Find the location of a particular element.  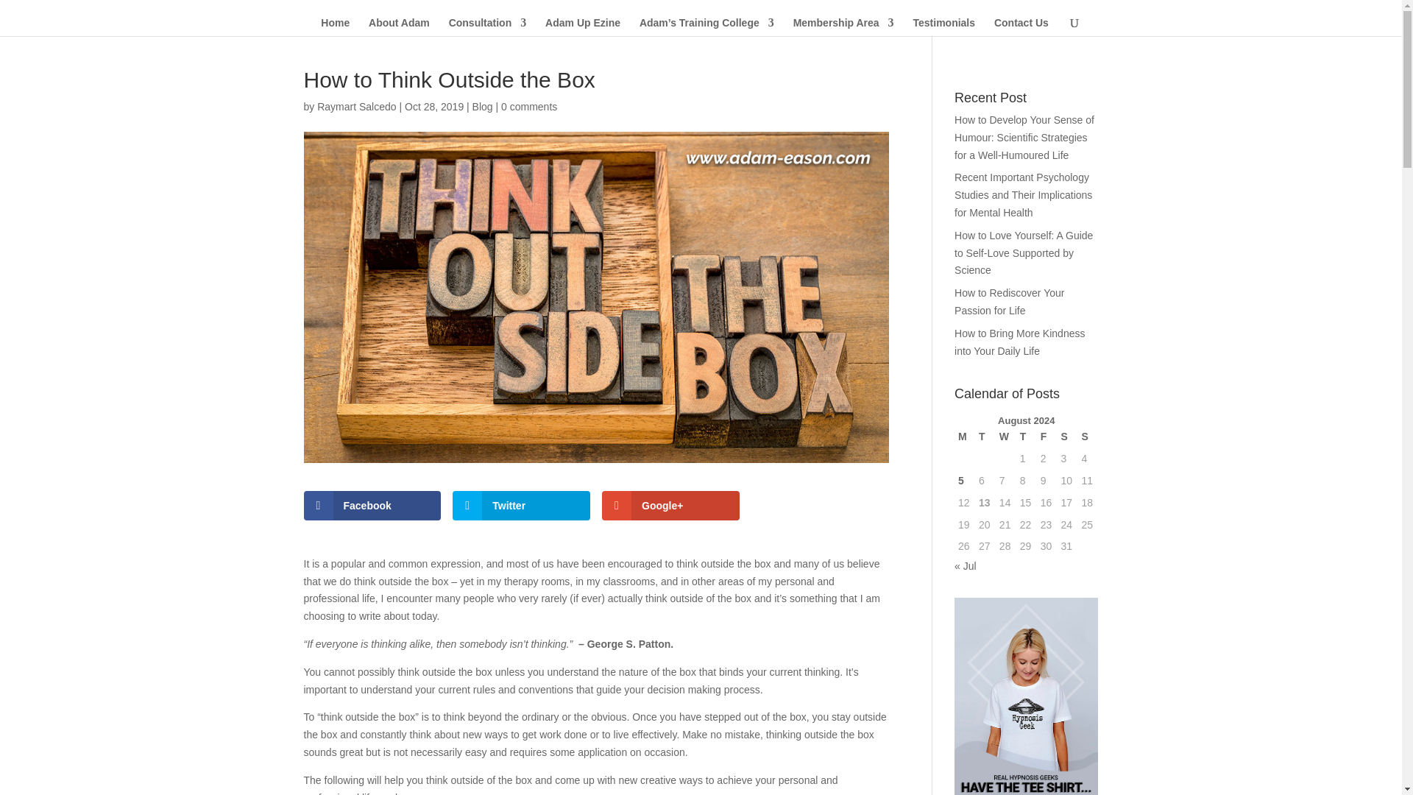

Posts by Raymart Salcedo is located at coordinates (356, 107).